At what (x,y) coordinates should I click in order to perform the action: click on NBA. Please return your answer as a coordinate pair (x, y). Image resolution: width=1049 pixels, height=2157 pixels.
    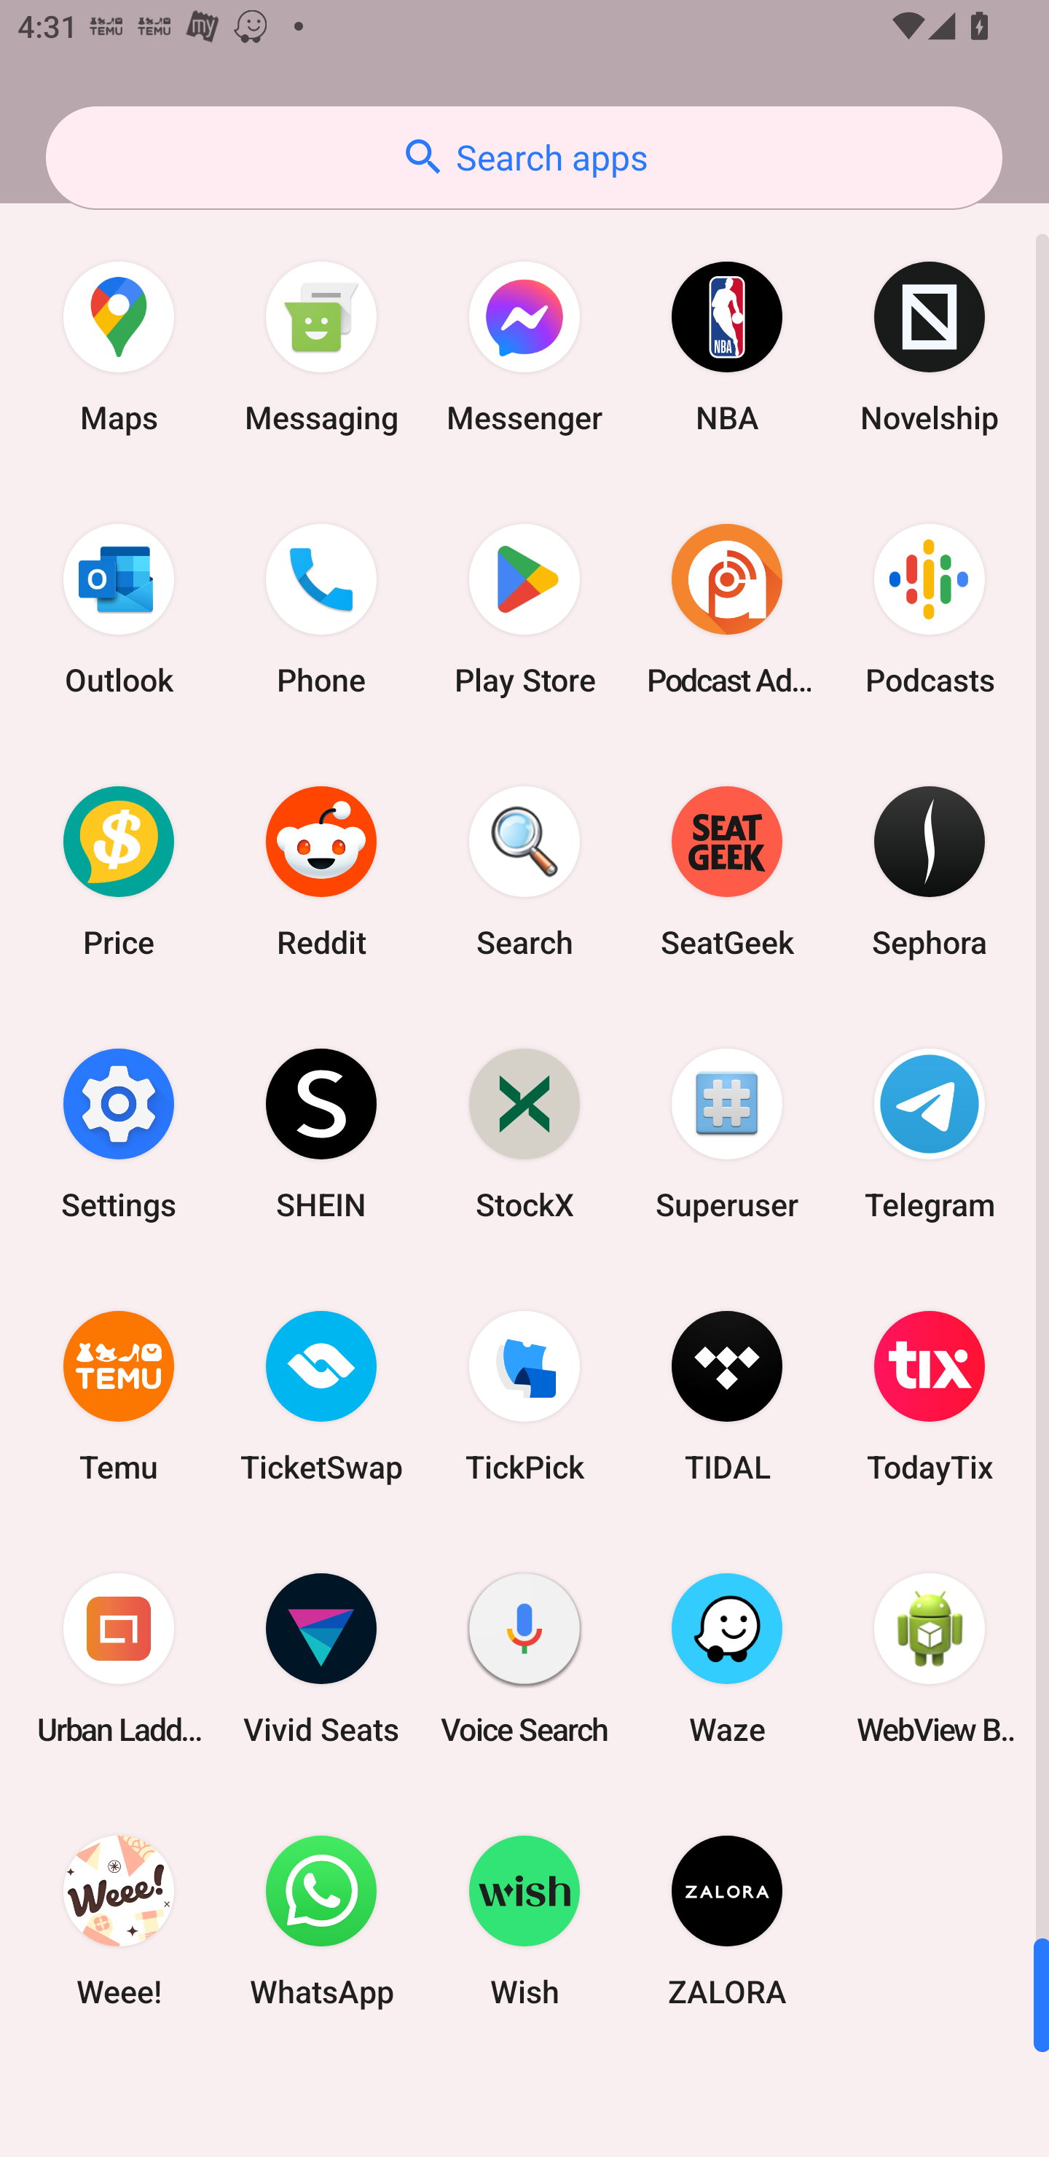
    Looking at the image, I should click on (727, 347).